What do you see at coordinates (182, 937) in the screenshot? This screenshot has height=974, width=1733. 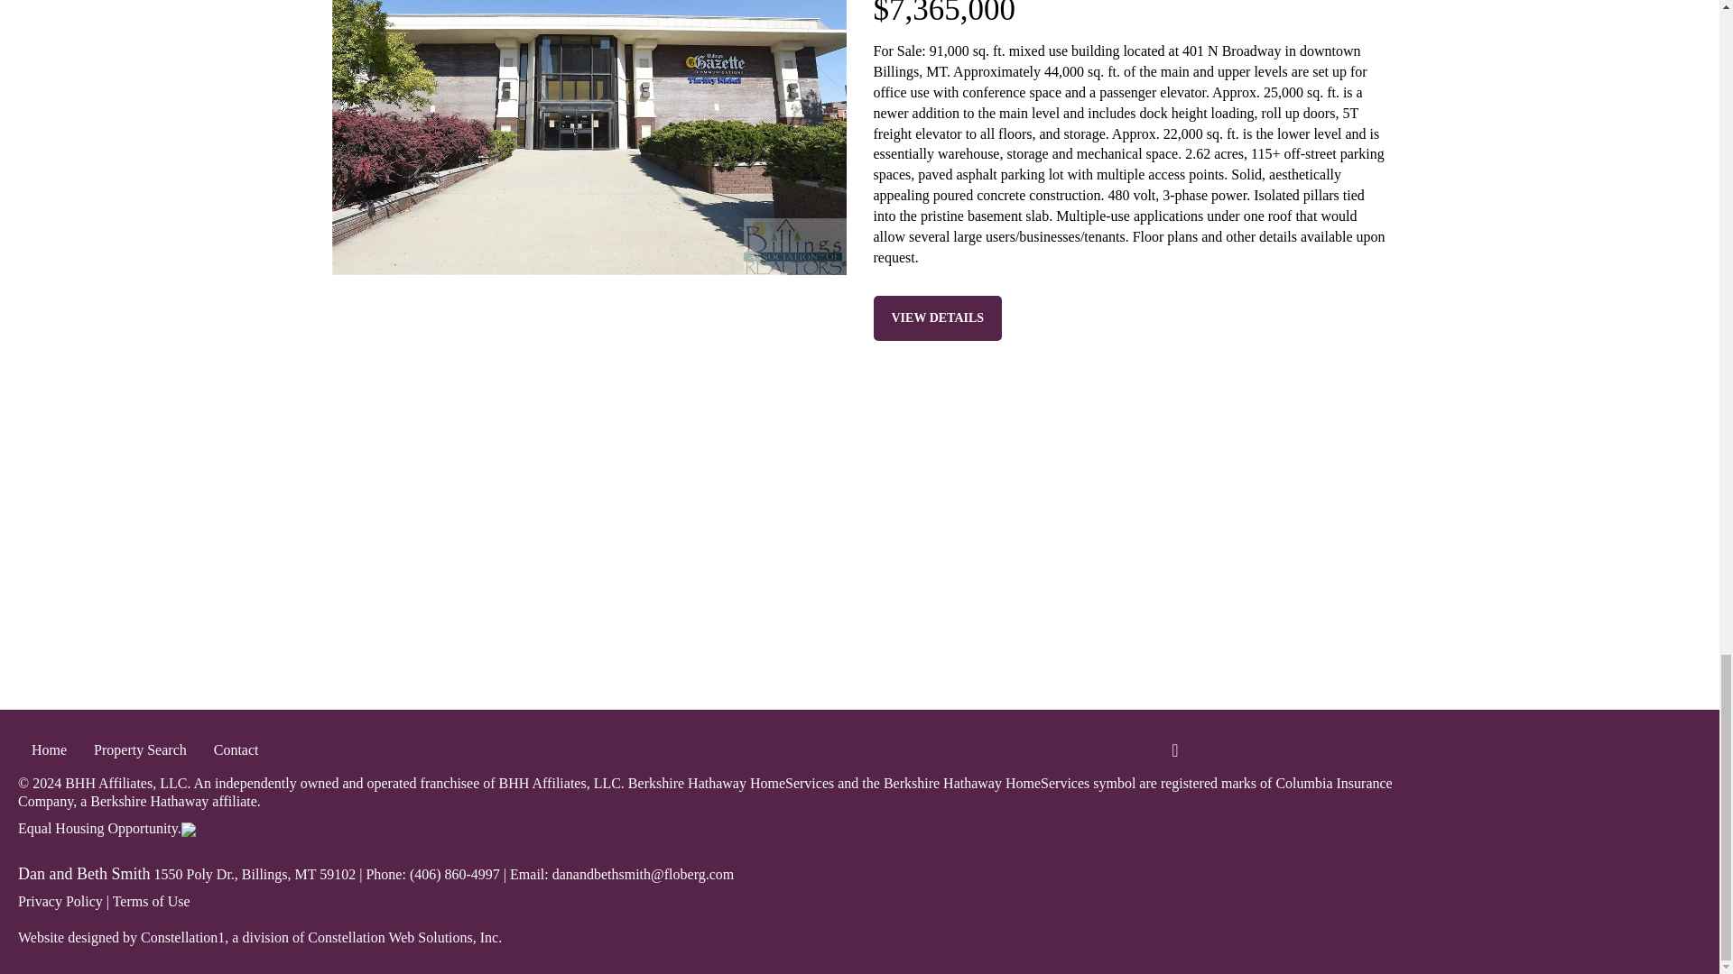 I see `Constellation1` at bounding box center [182, 937].